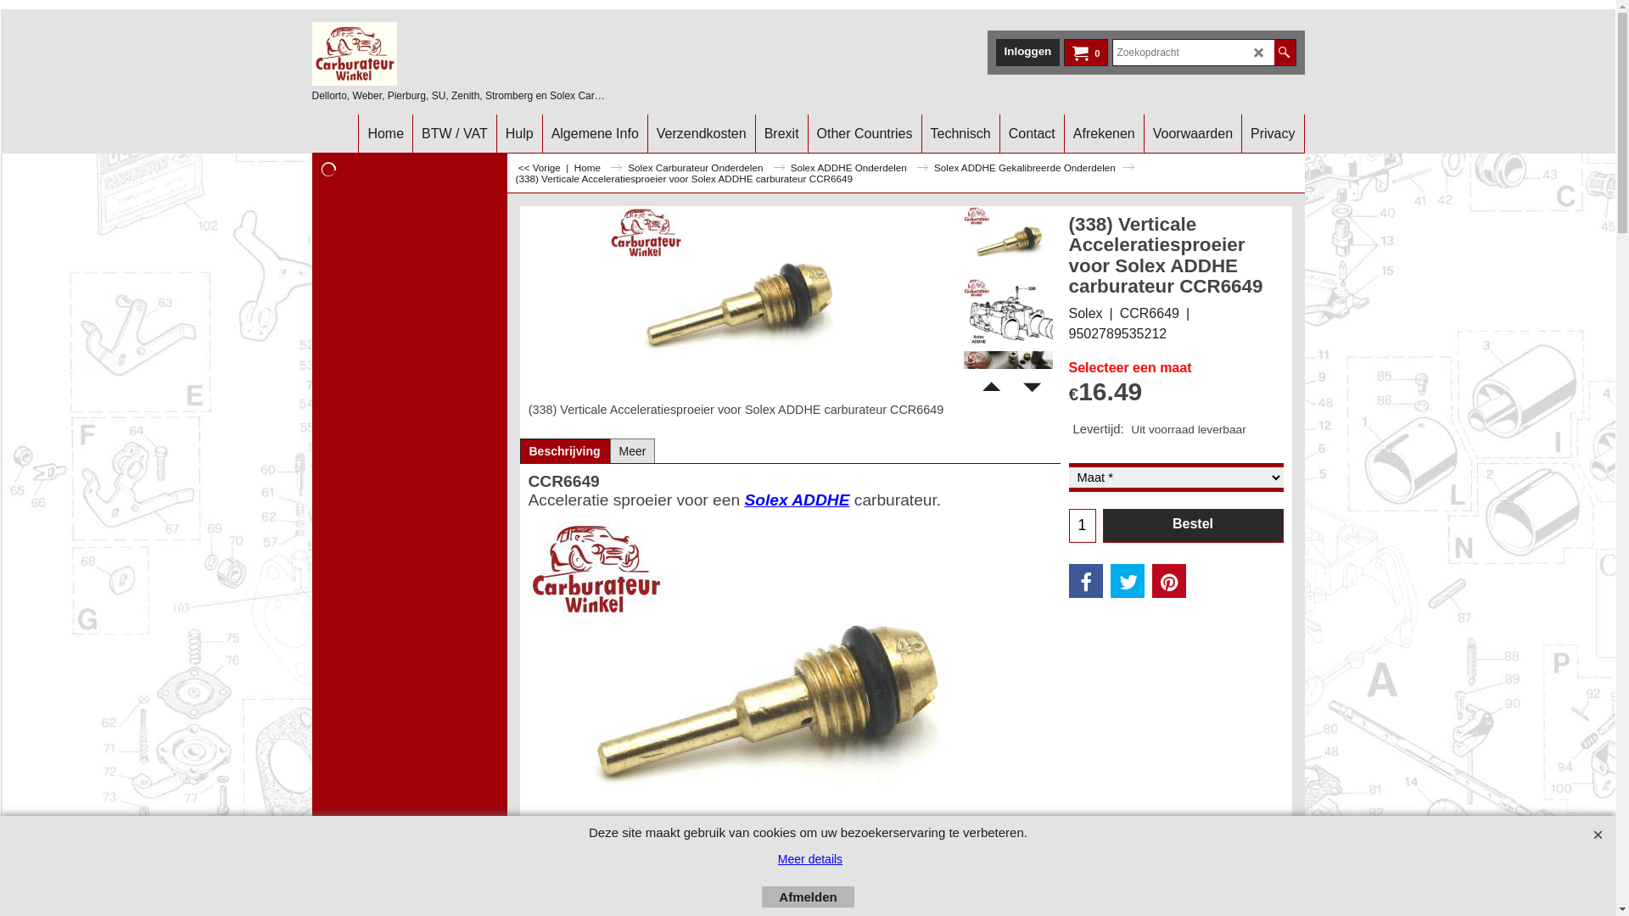  What do you see at coordinates (1285, 53) in the screenshot?
I see `Zoeken` at bounding box center [1285, 53].